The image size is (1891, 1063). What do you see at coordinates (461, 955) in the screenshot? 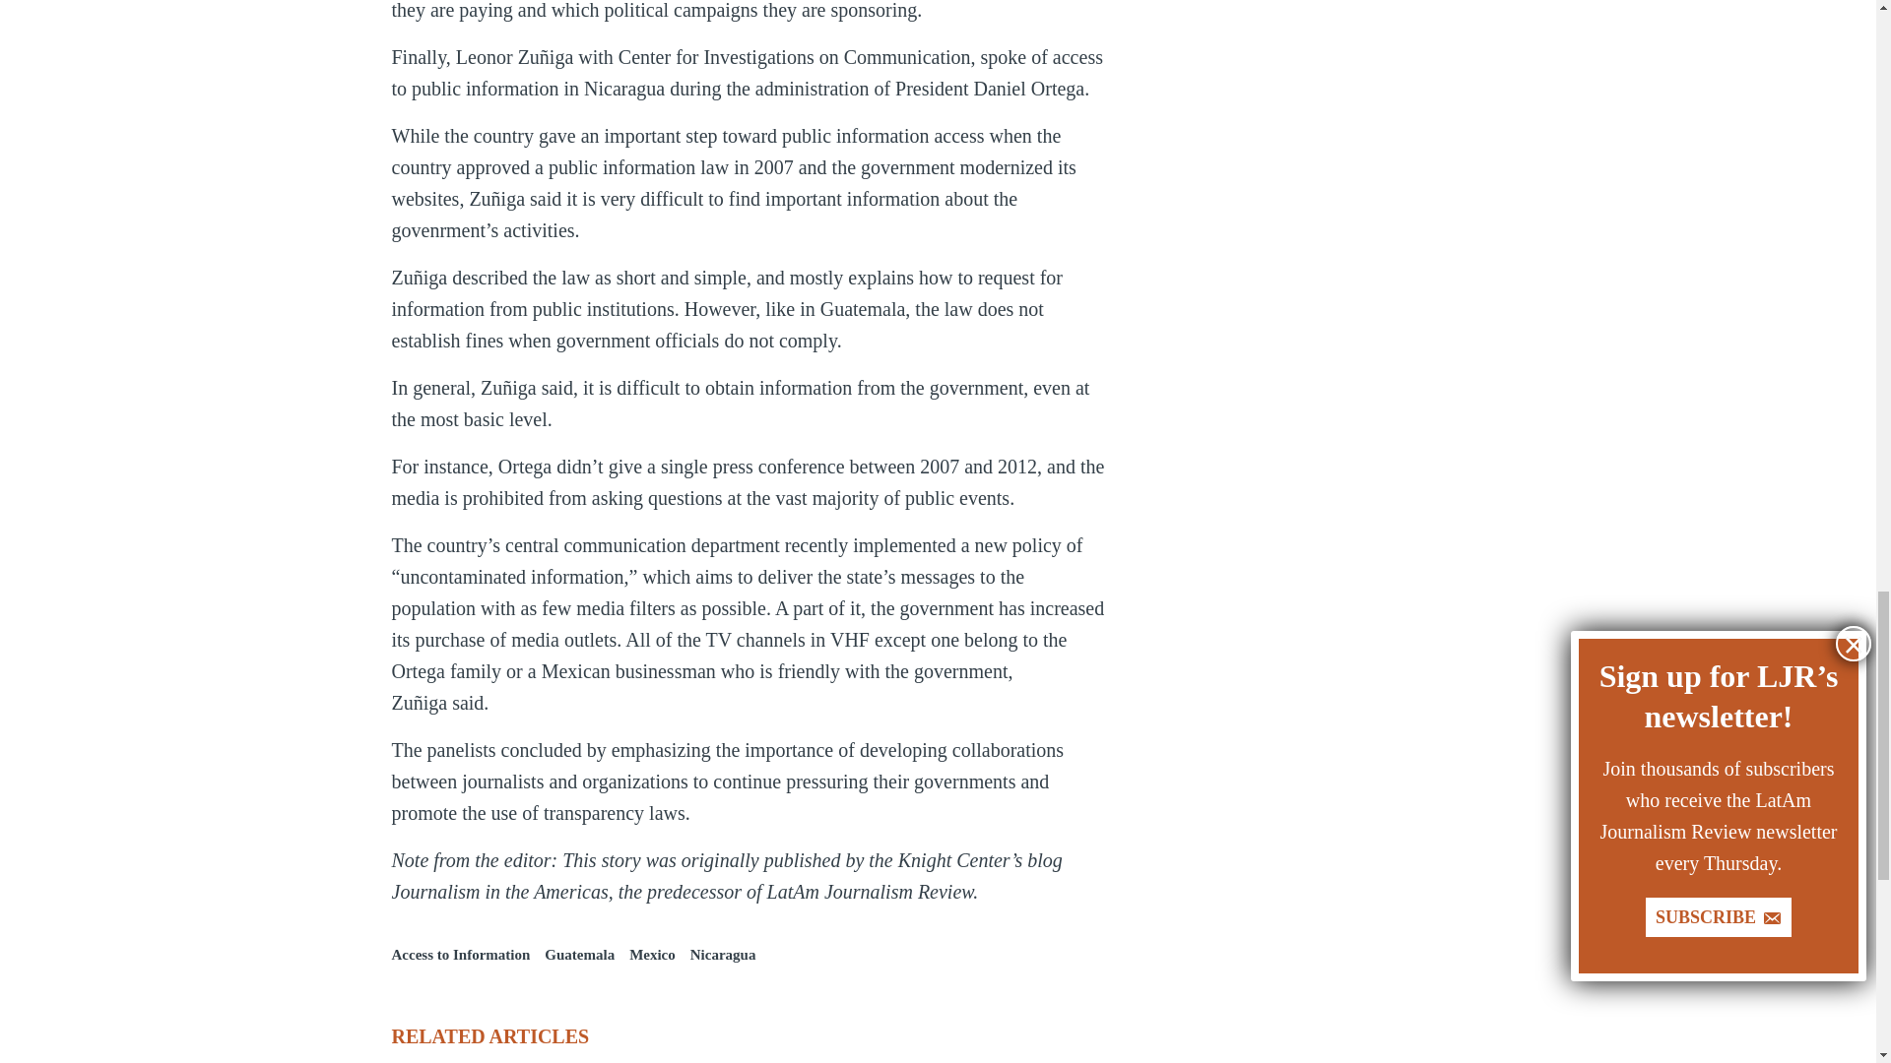
I see `Access to Information` at bounding box center [461, 955].